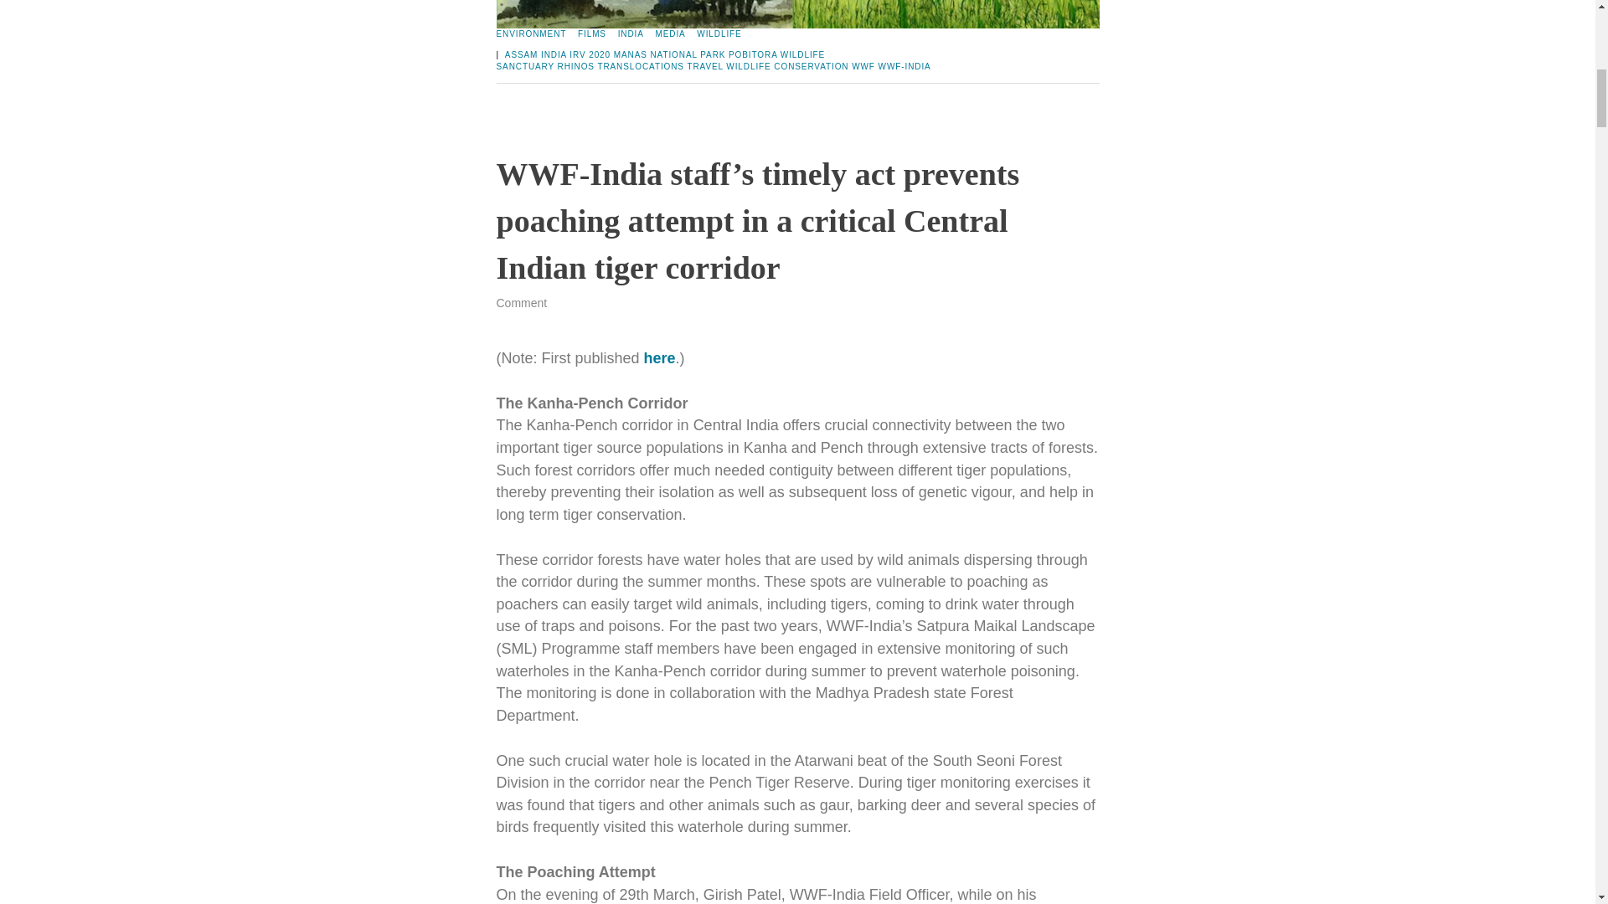 The height and width of the screenshot is (904, 1608). I want to click on WWF, so click(863, 67).